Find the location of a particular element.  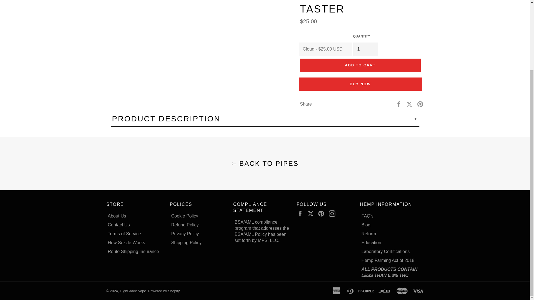

How Sezzle Works is located at coordinates (126, 243).